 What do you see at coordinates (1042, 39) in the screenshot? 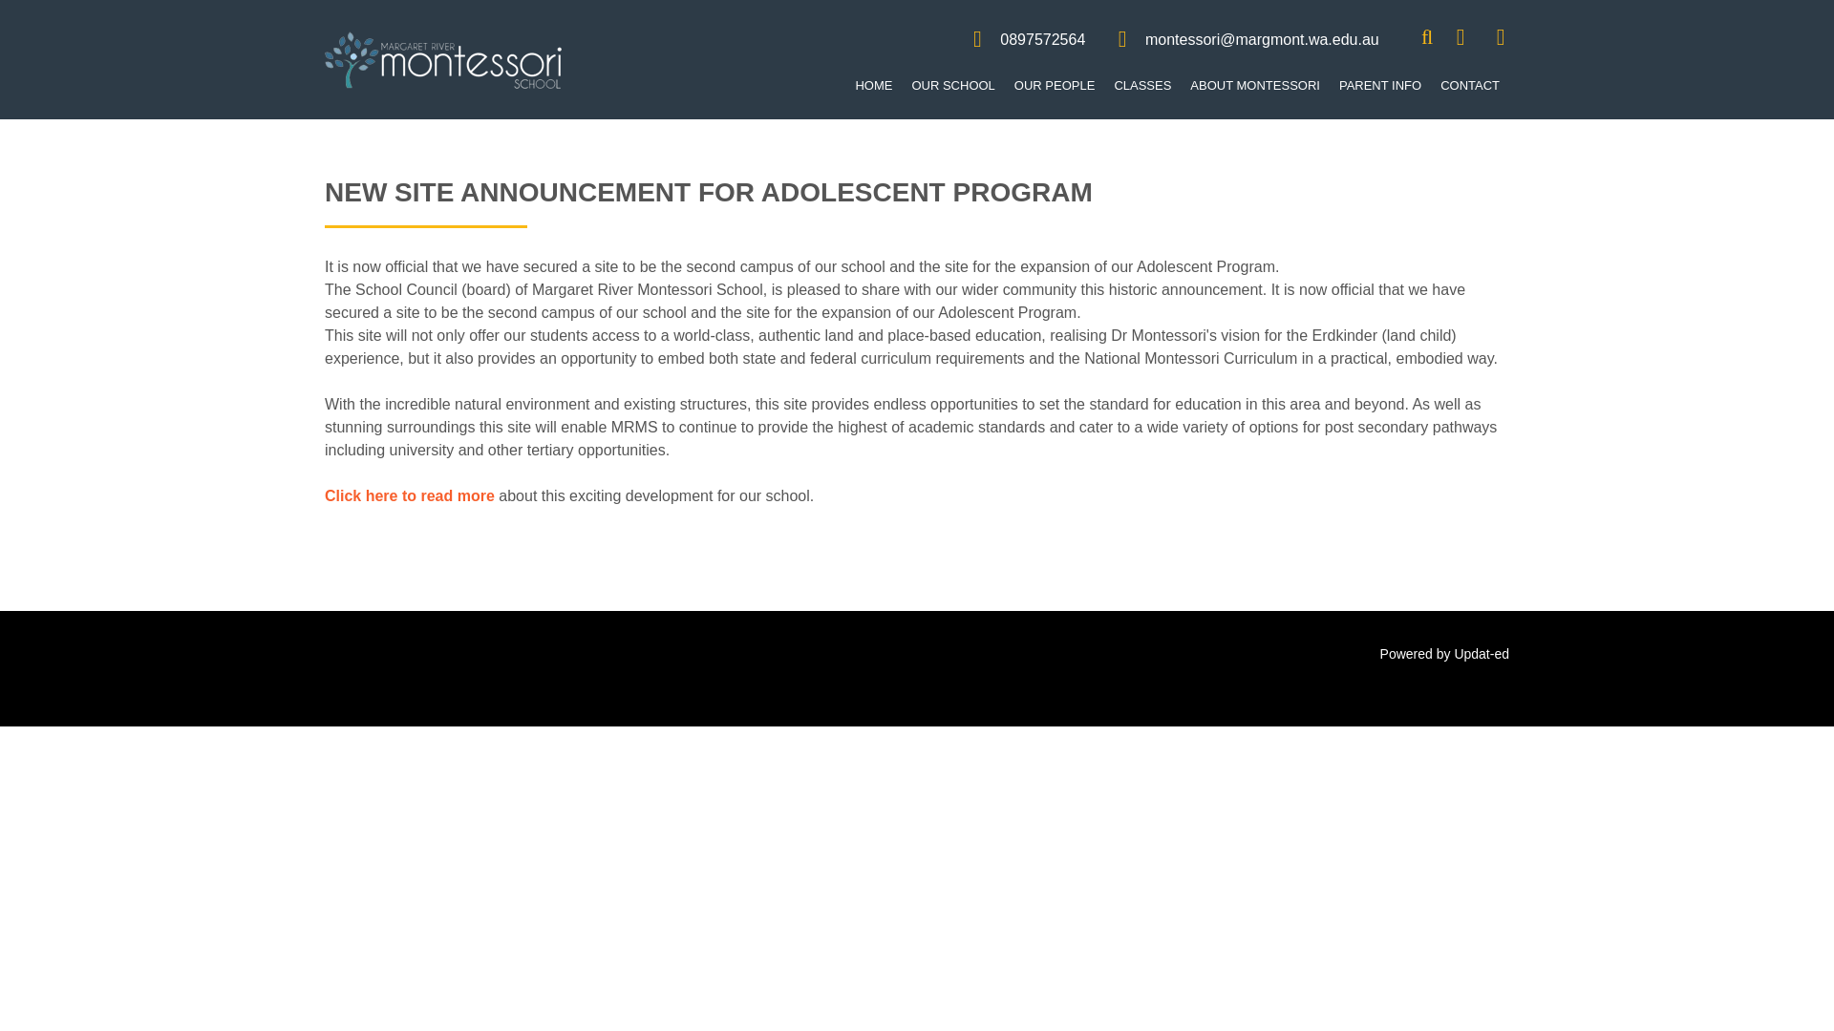
I see `0897572564` at bounding box center [1042, 39].